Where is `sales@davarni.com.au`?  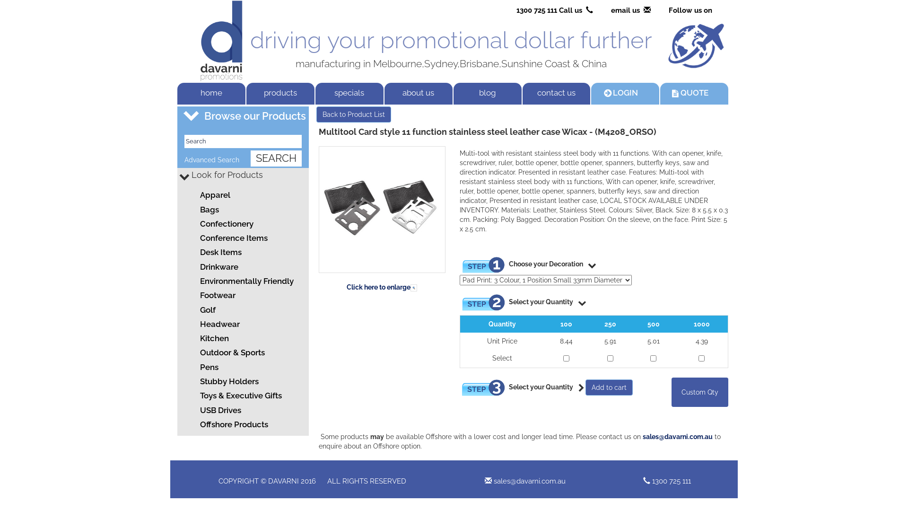
sales@davarni.com.au is located at coordinates (677, 437).